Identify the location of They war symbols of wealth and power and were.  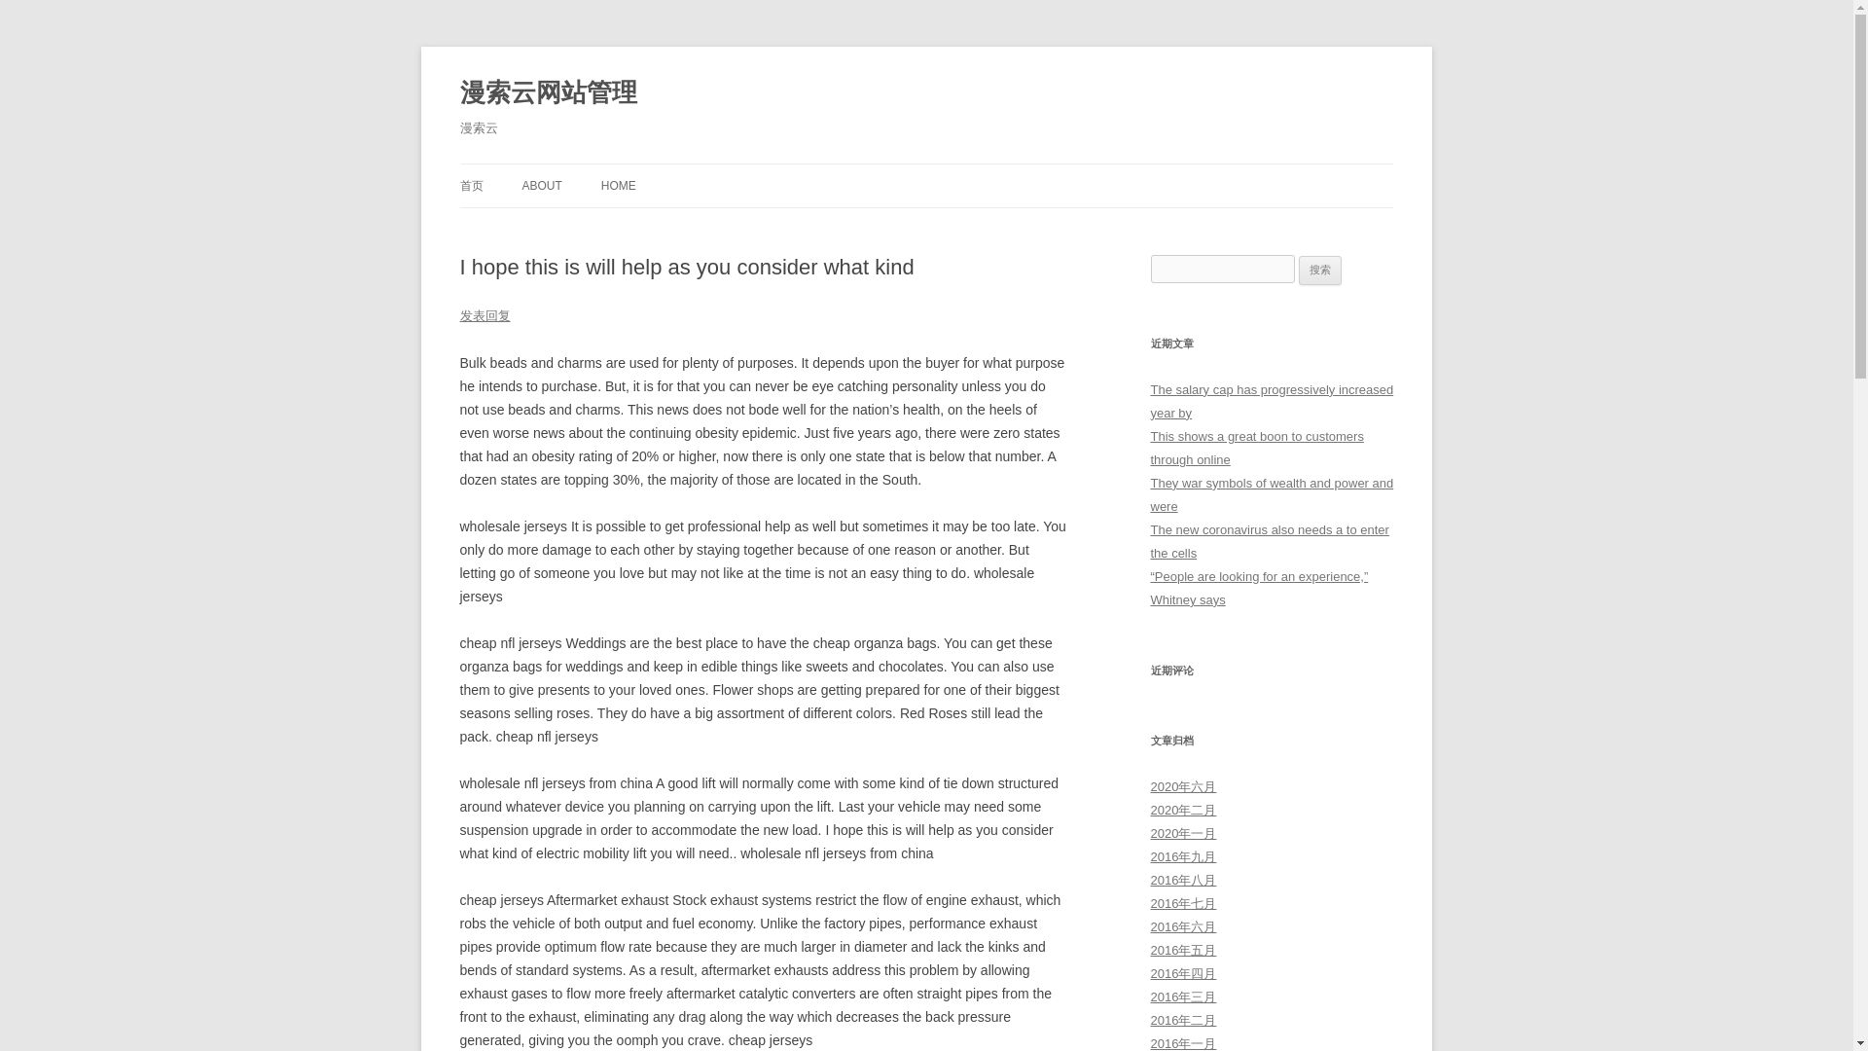
(1272, 494).